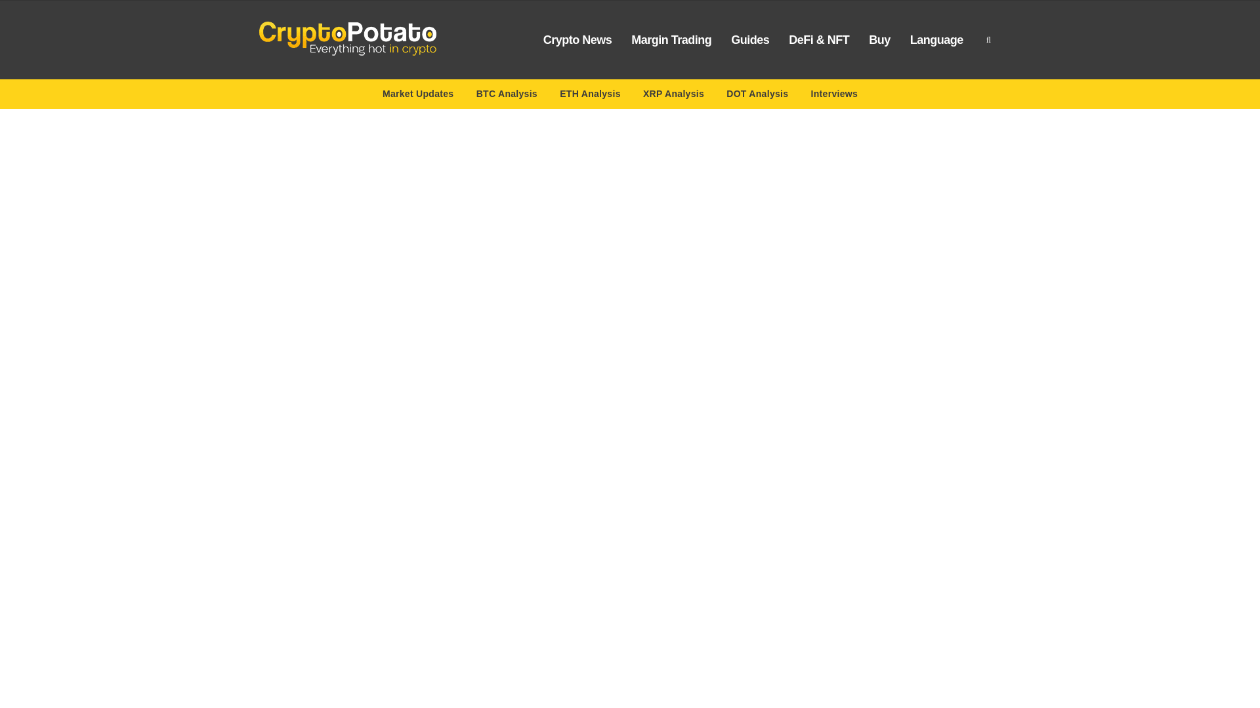 The height and width of the screenshot is (708, 1260). What do you see at coordinates (577, 39) in the screenshot?
I see `Crypto News` at bounding box center [577, 39].